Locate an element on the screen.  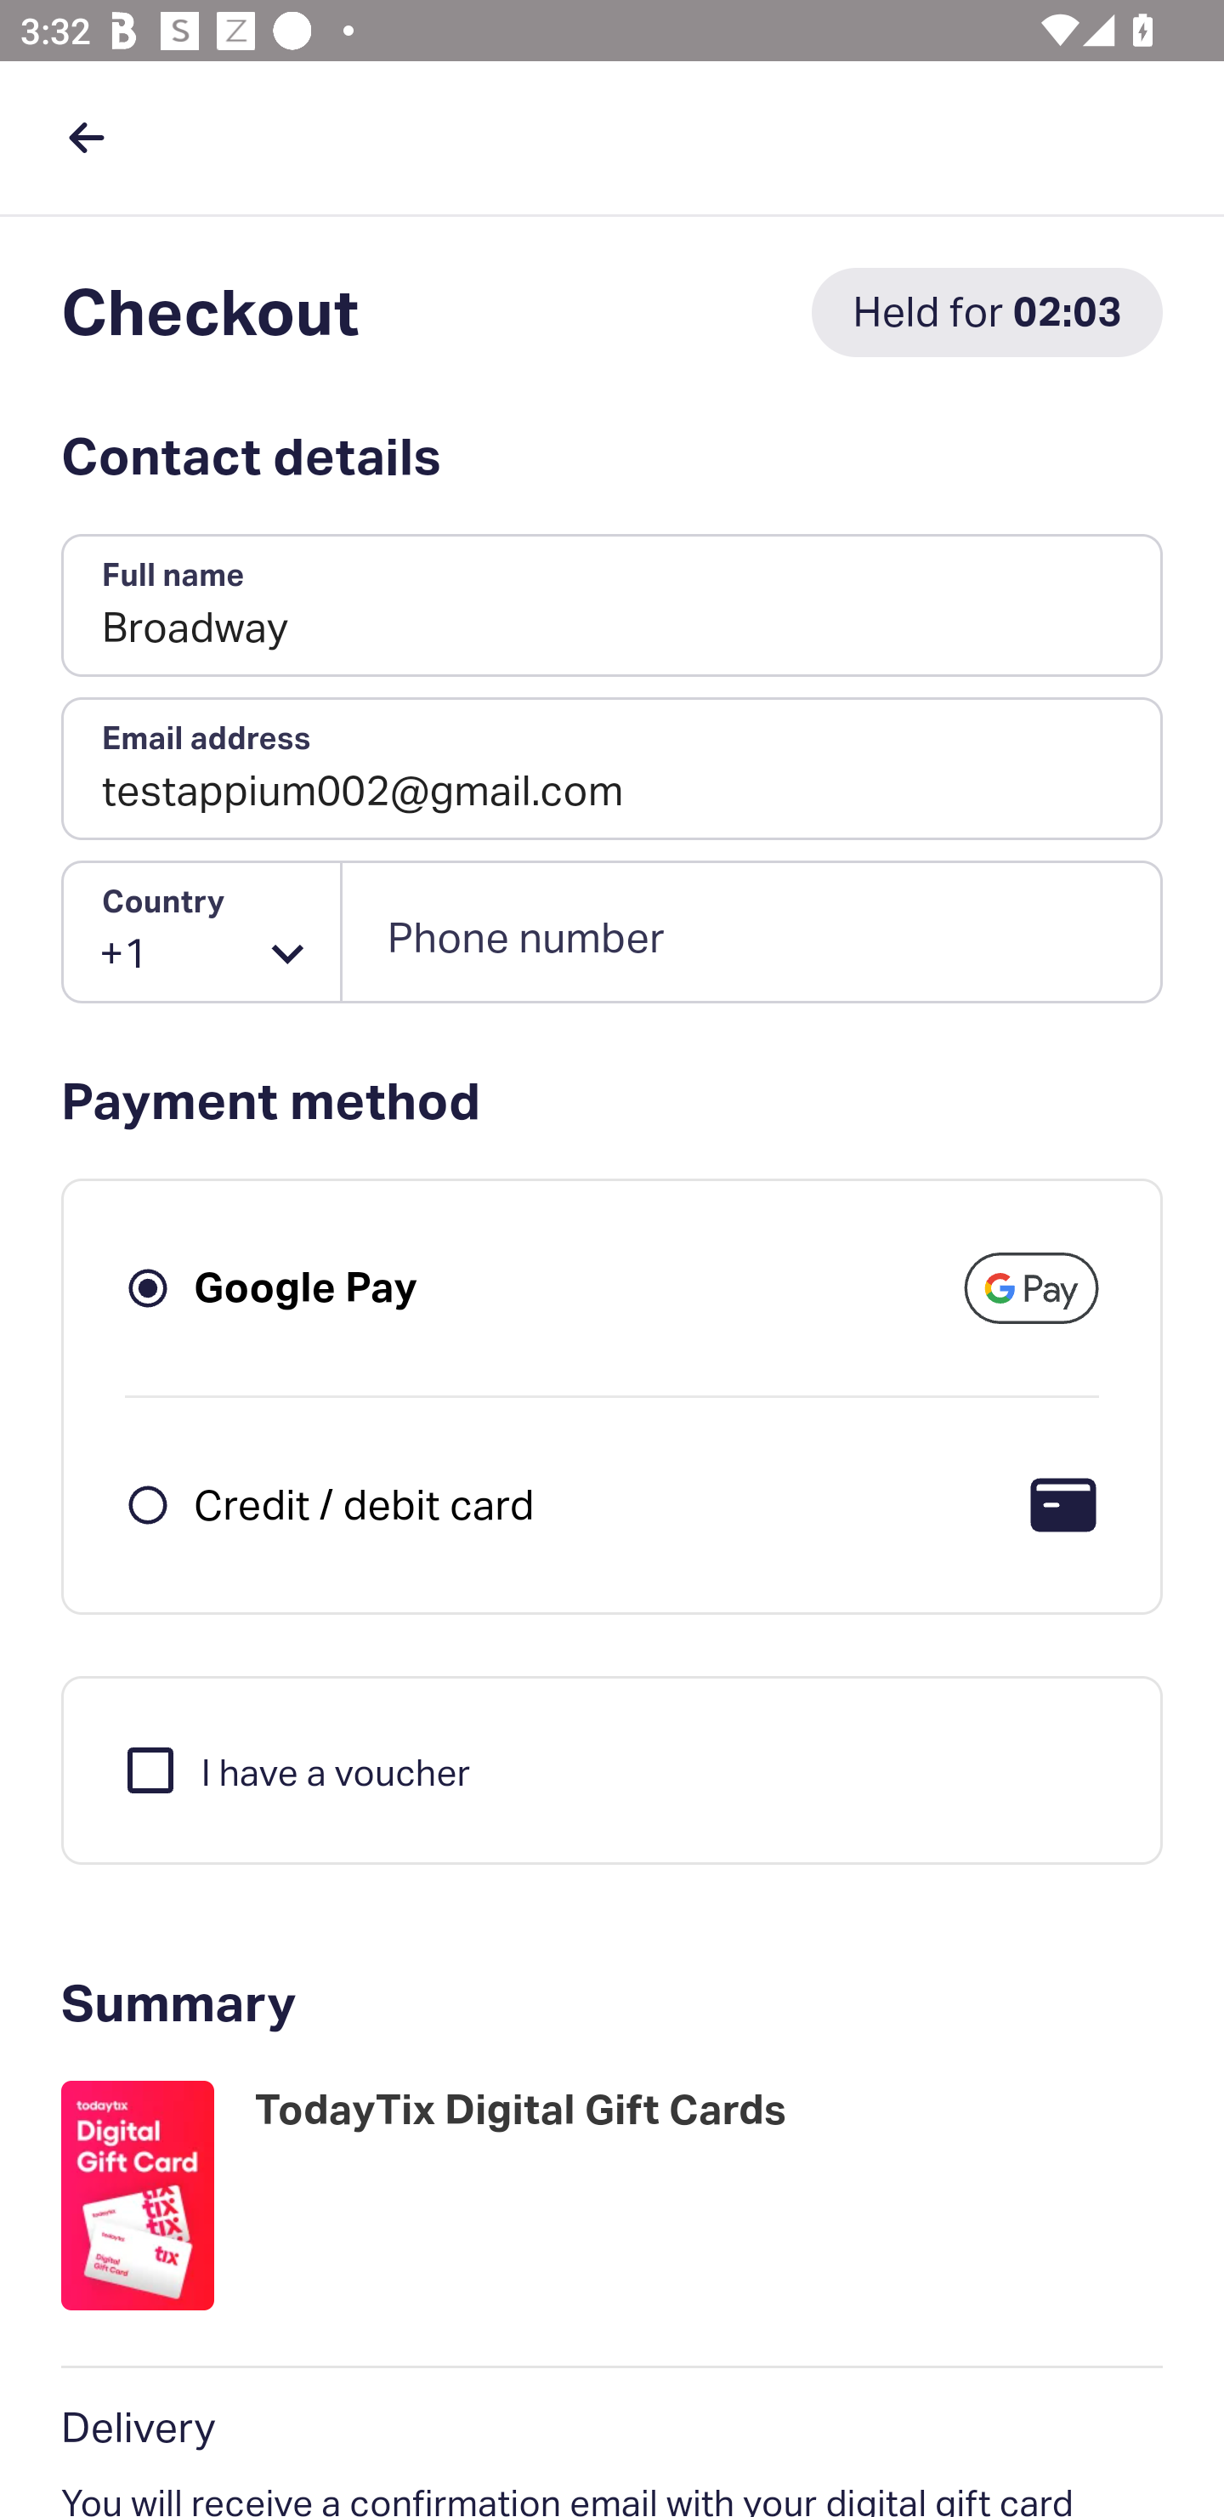
testappium002@gmail.com is located at coordinates (612, 769).